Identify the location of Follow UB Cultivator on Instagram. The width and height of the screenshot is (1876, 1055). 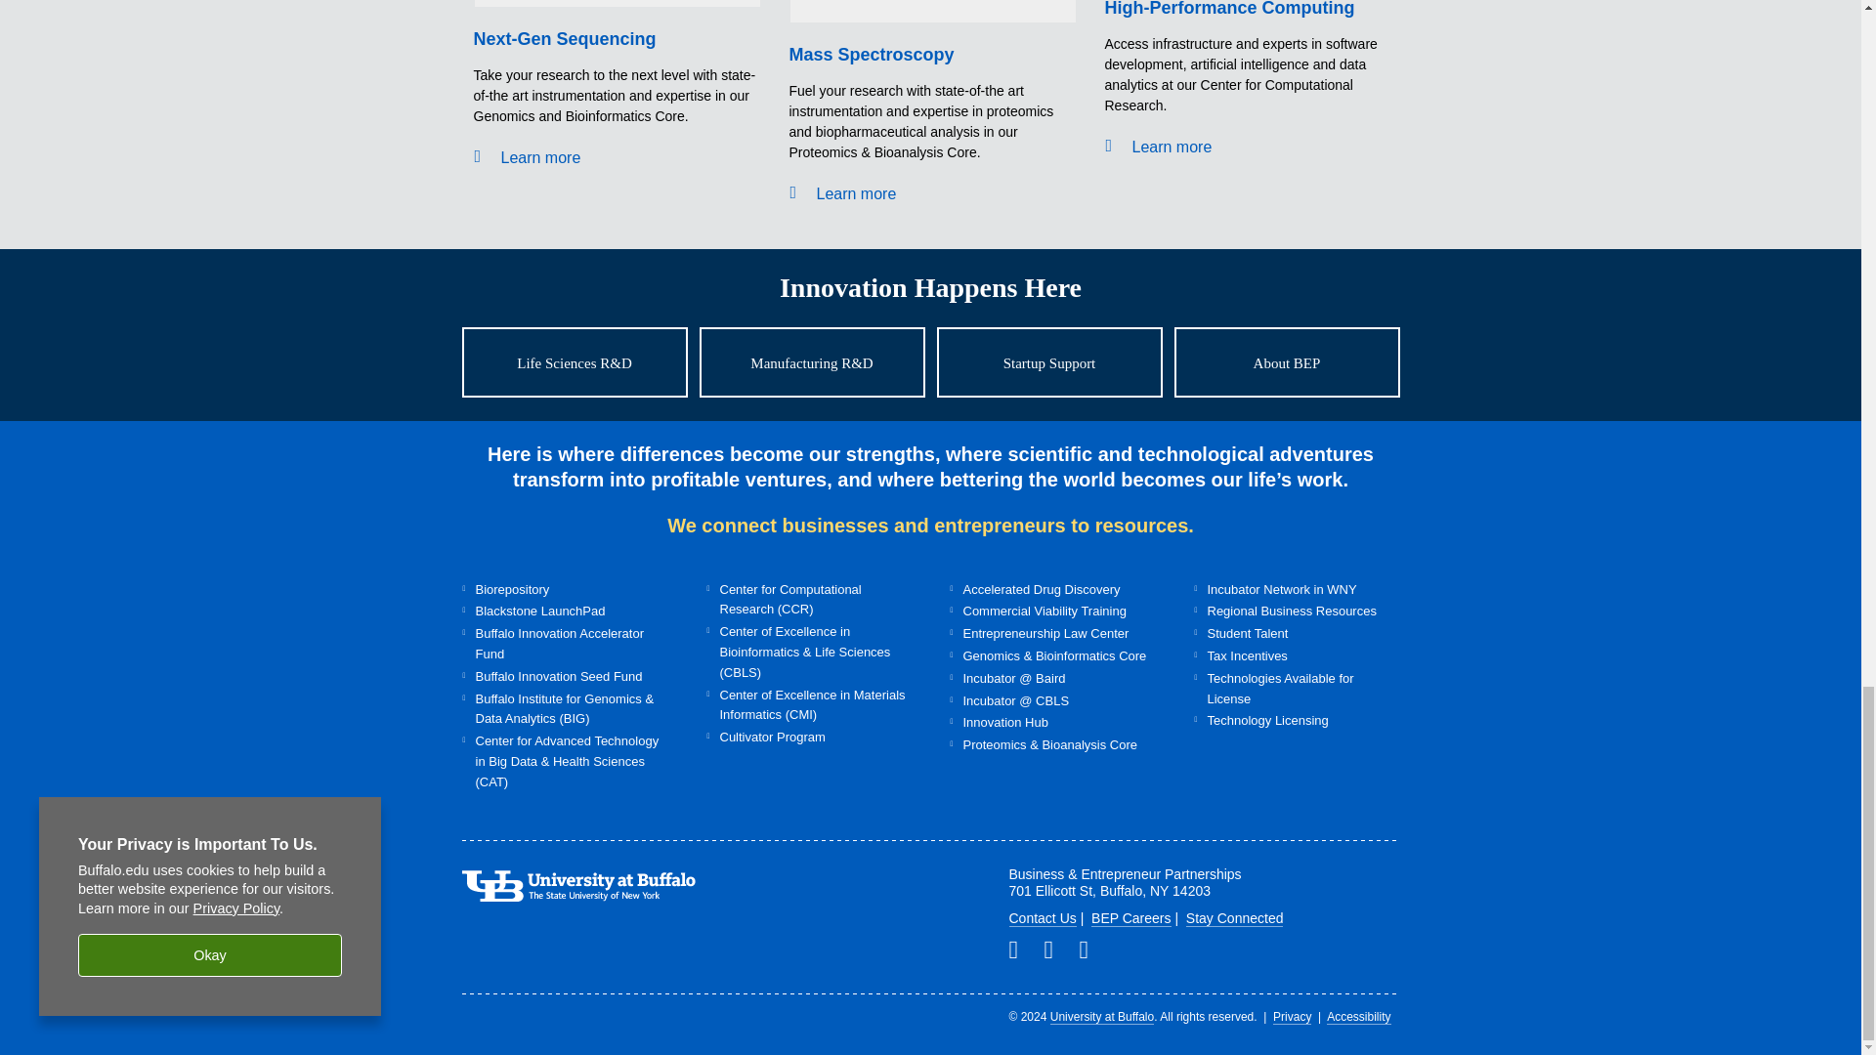
(1091, 949).